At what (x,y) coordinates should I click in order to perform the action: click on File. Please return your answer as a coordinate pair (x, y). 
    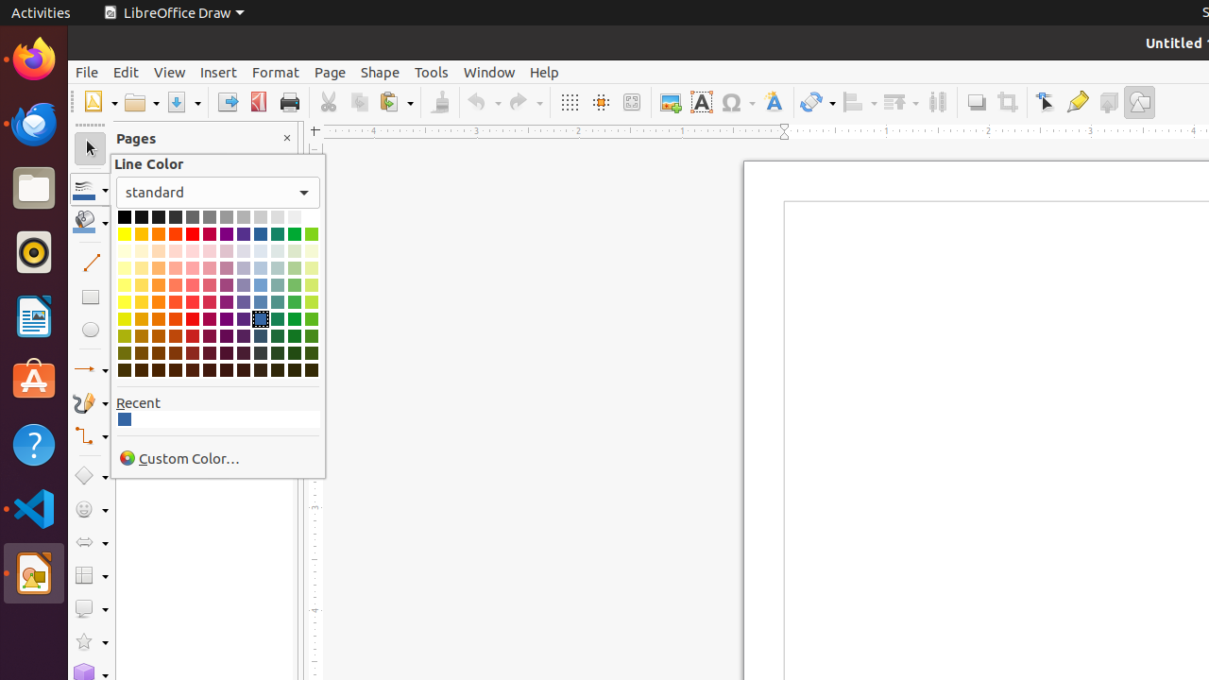
    Looking at the image, I should click on (87, 72).